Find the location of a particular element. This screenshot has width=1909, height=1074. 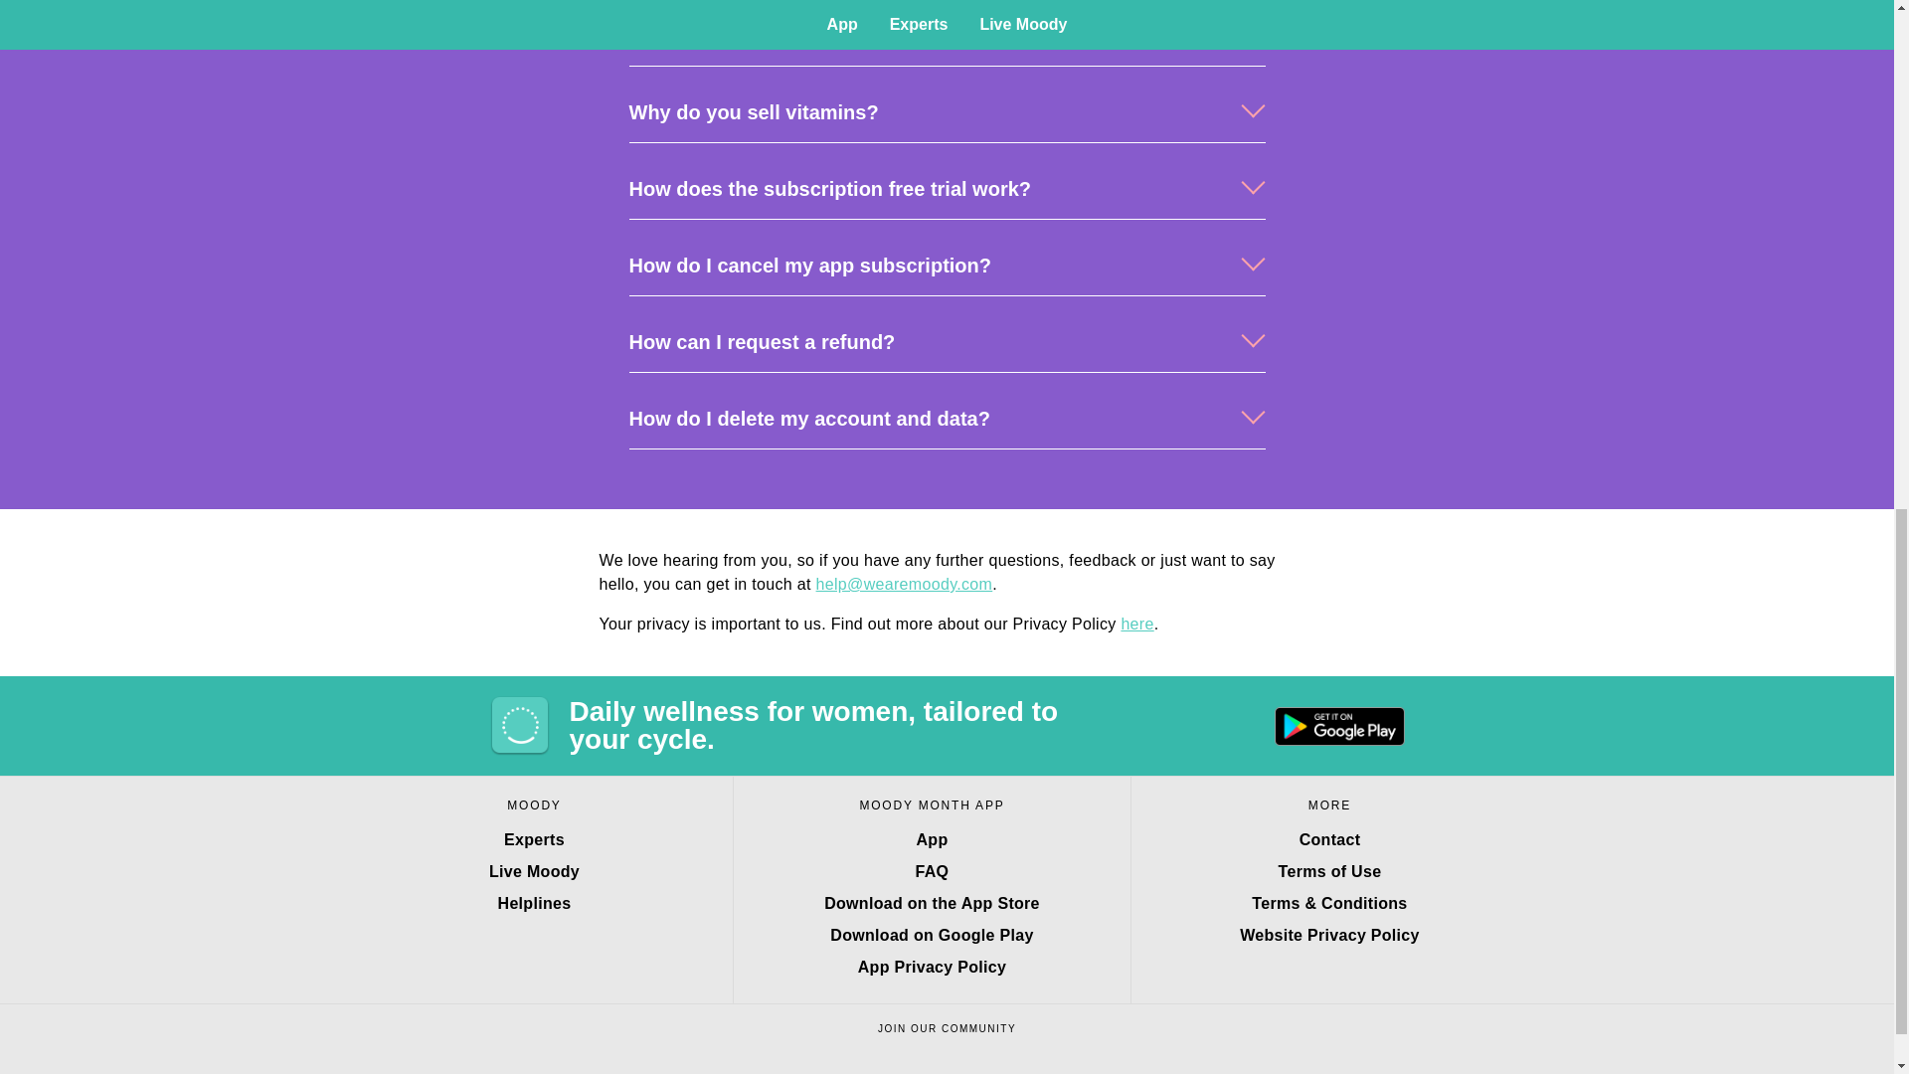

Download on the App Store is located at coordinates (931, 903).